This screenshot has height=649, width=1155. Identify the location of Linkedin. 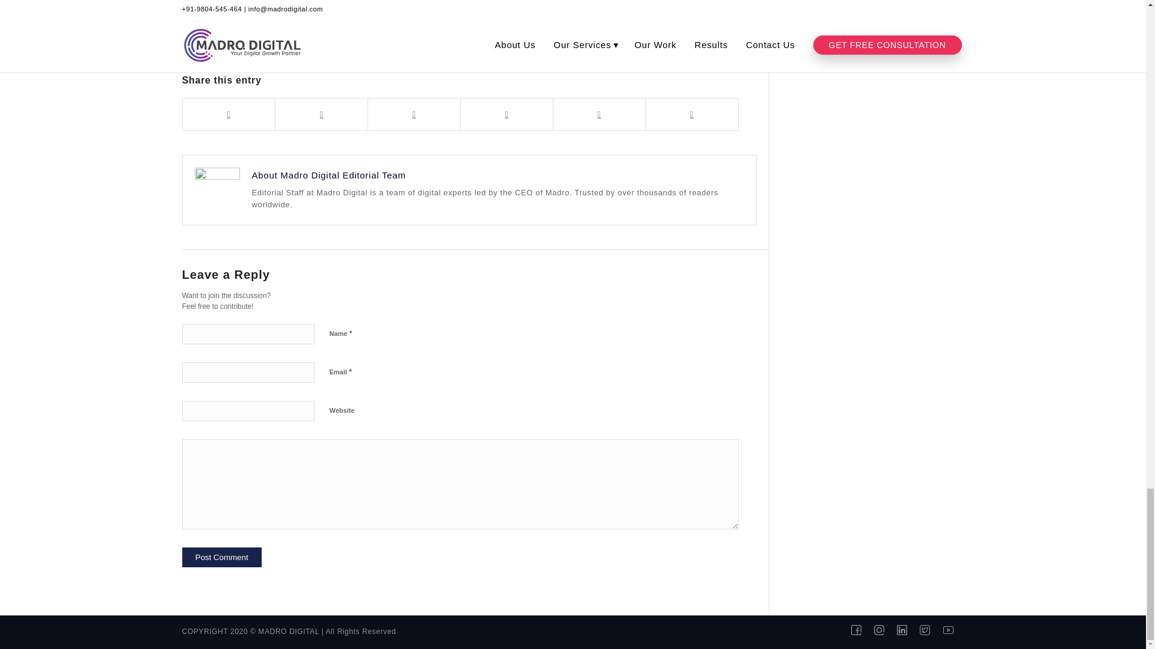
(907, 630).